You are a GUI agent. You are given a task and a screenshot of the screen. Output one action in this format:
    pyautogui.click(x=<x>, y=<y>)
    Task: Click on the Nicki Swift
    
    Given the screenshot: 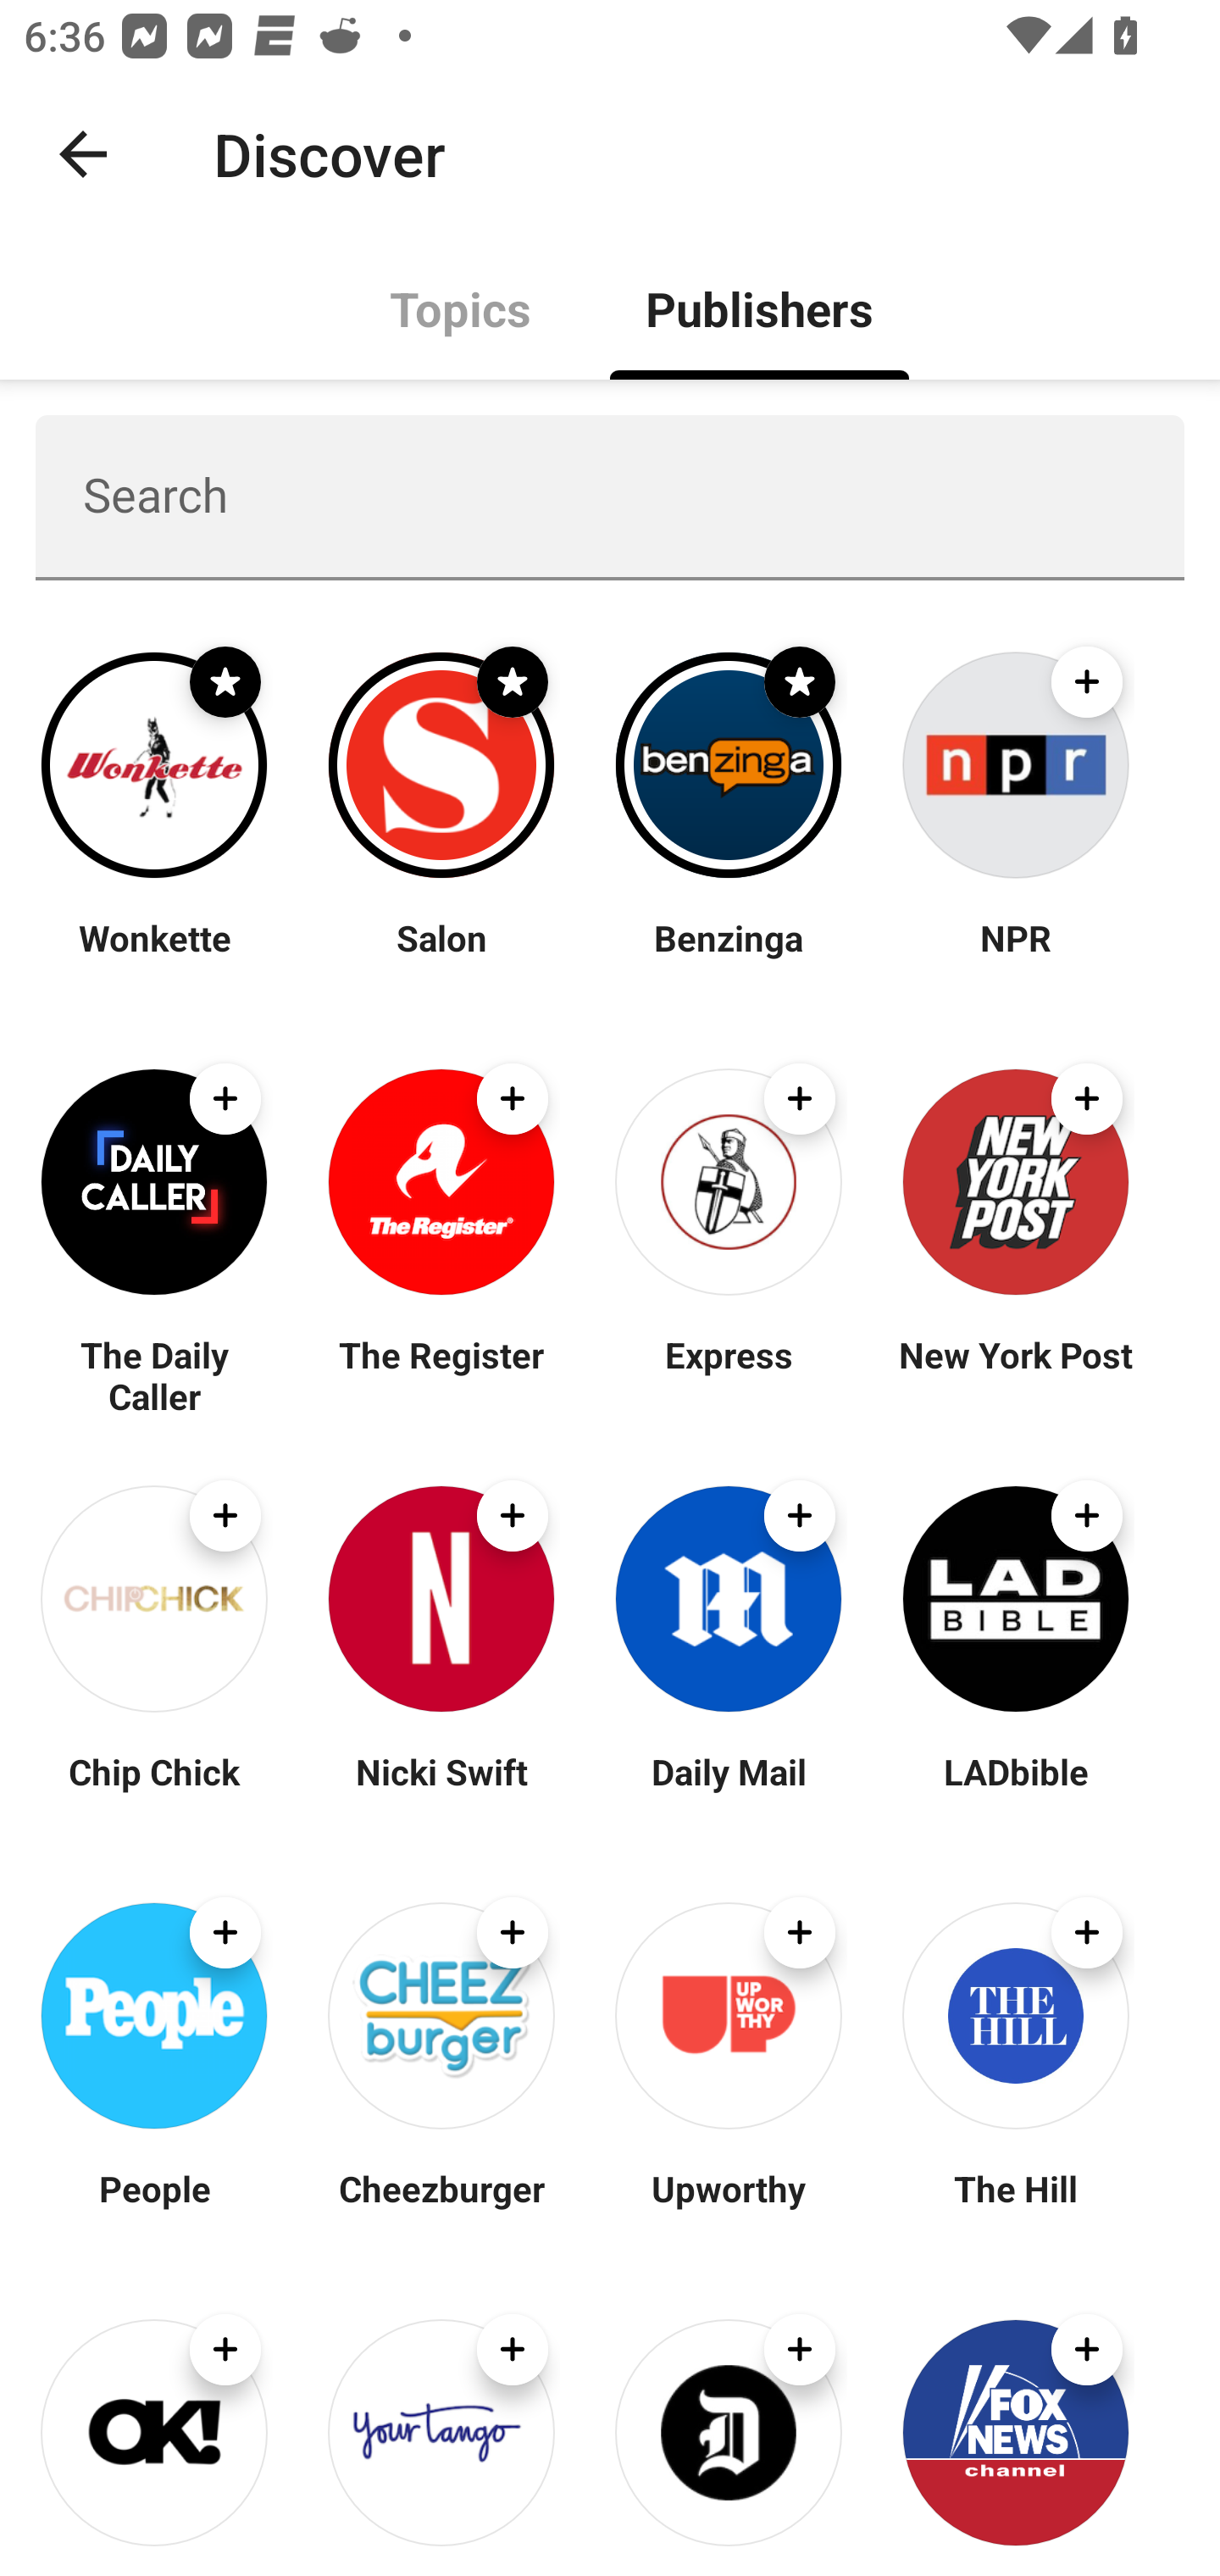 What is the action you would take?
    pyautogui.click(x=441, y=1791)
    